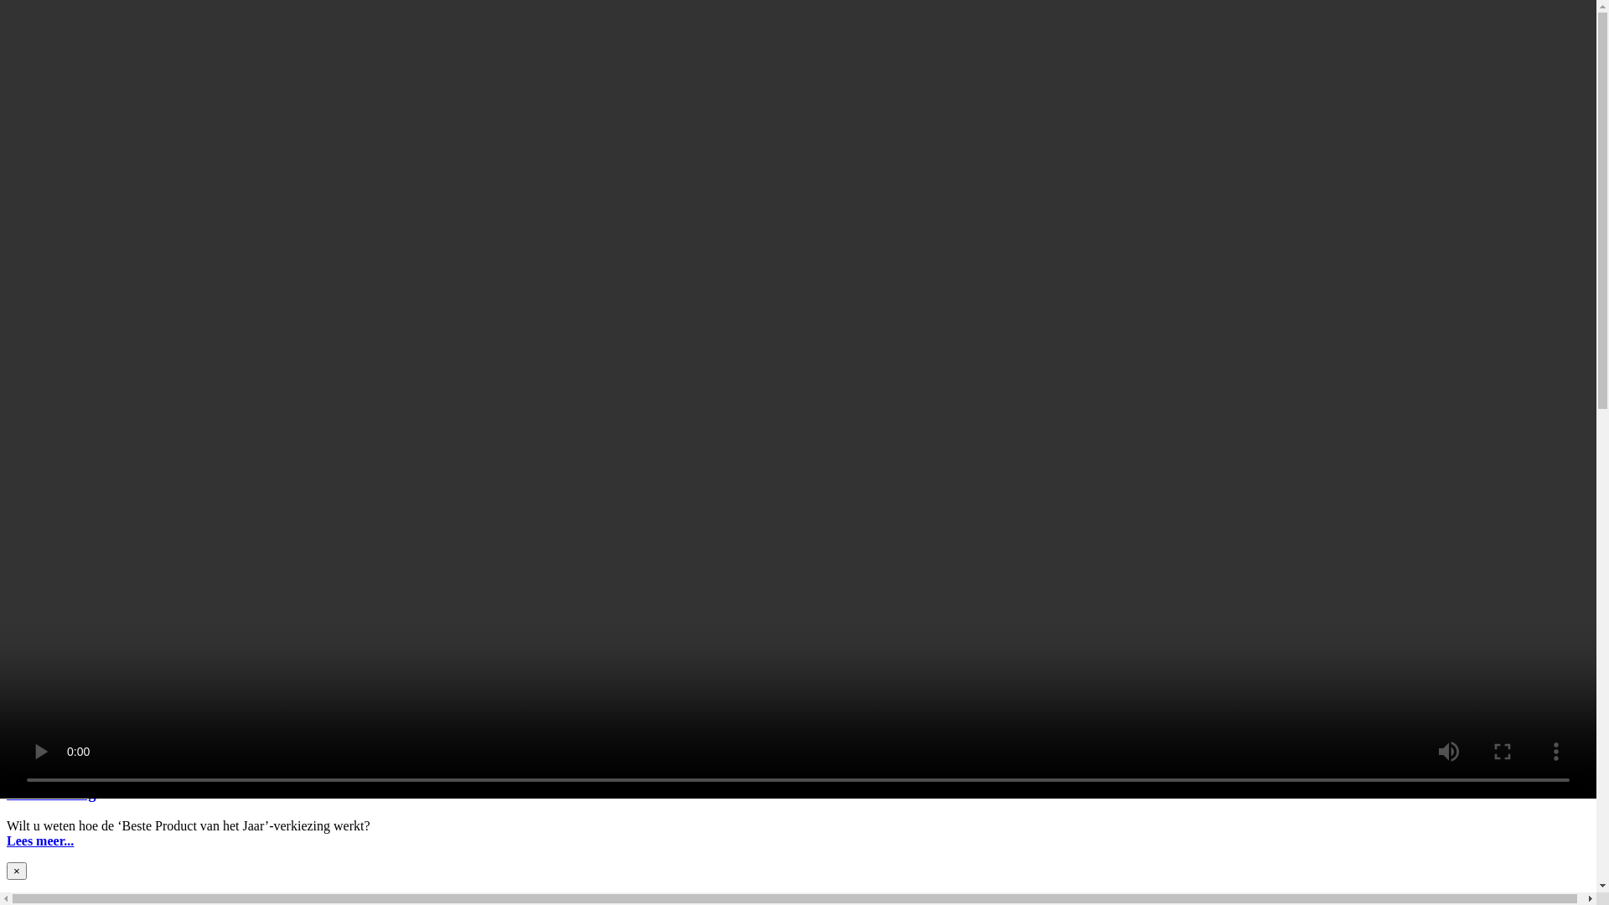  I want to click on Blijf op de hoogte, so click(798, 120).